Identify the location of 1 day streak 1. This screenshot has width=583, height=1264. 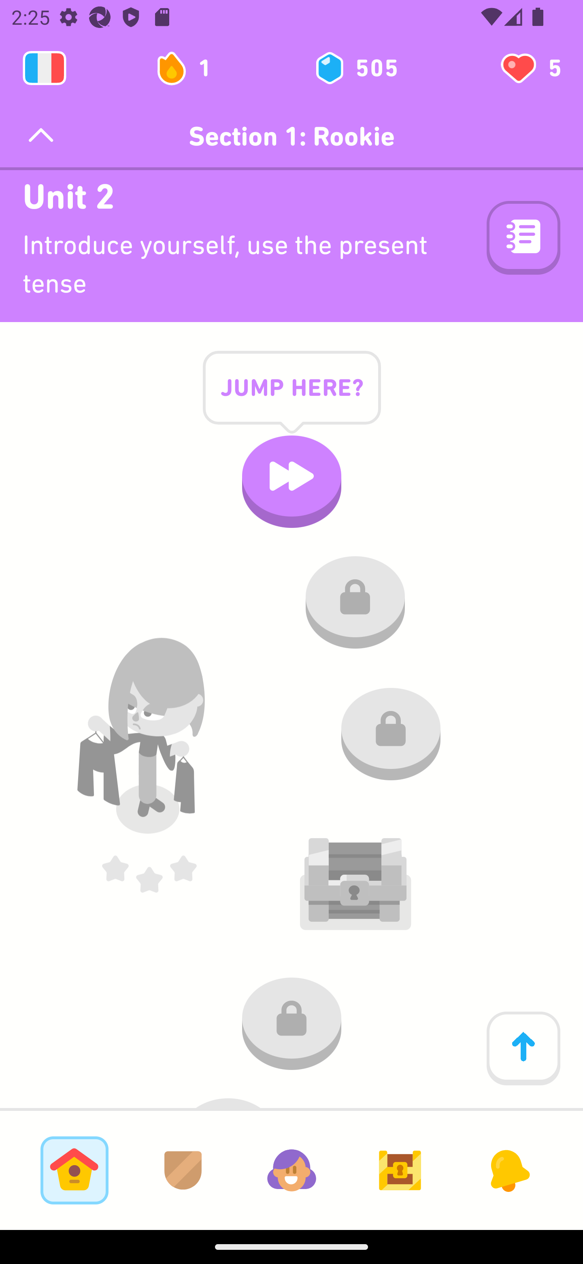
(190, 68).